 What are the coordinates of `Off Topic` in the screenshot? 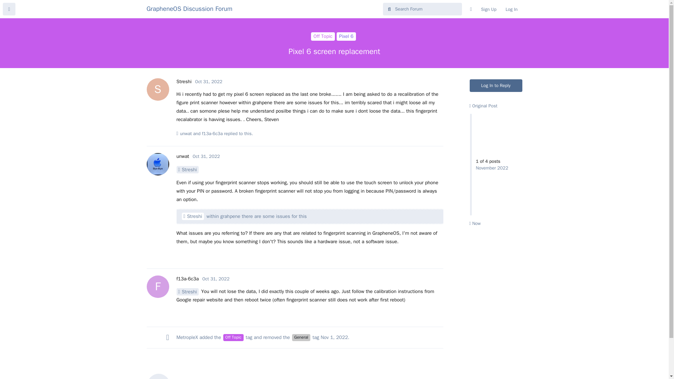 It's located at (323, 36).